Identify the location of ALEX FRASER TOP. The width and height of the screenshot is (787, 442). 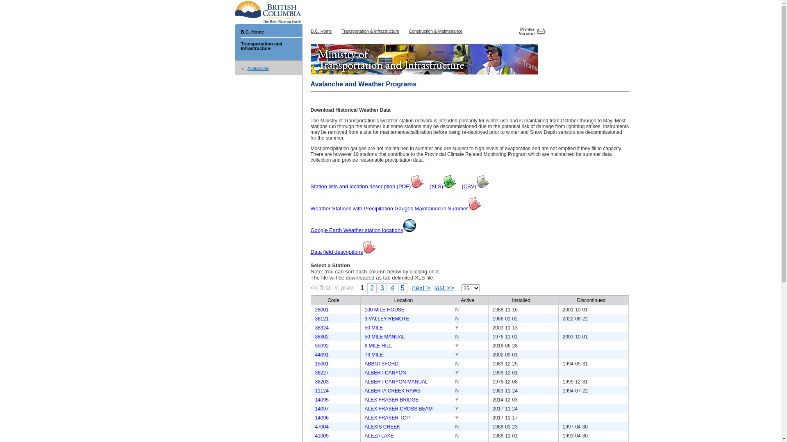
(387, 418).